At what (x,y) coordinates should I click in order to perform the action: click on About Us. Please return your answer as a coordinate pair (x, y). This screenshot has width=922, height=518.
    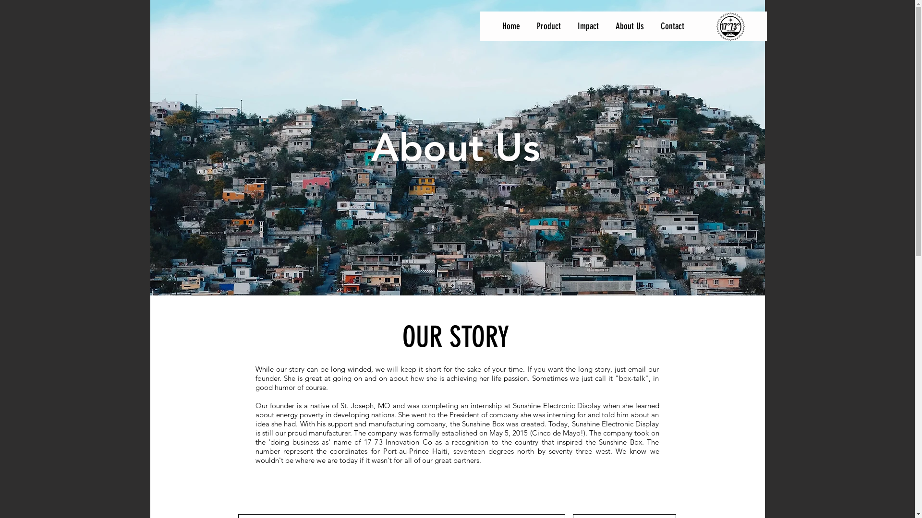
    Looking at the image, I should click on (630, 26).